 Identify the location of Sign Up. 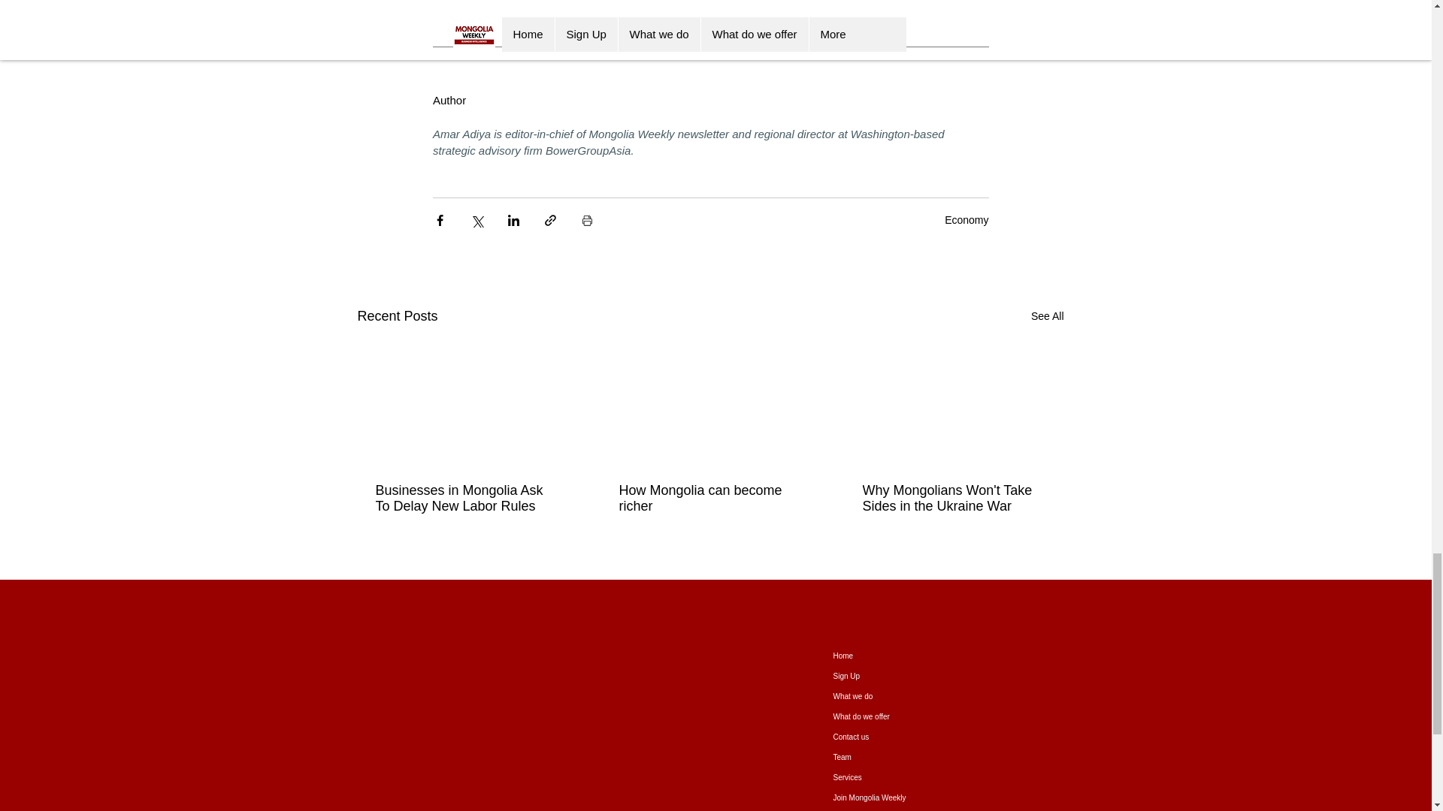
(890, 676).